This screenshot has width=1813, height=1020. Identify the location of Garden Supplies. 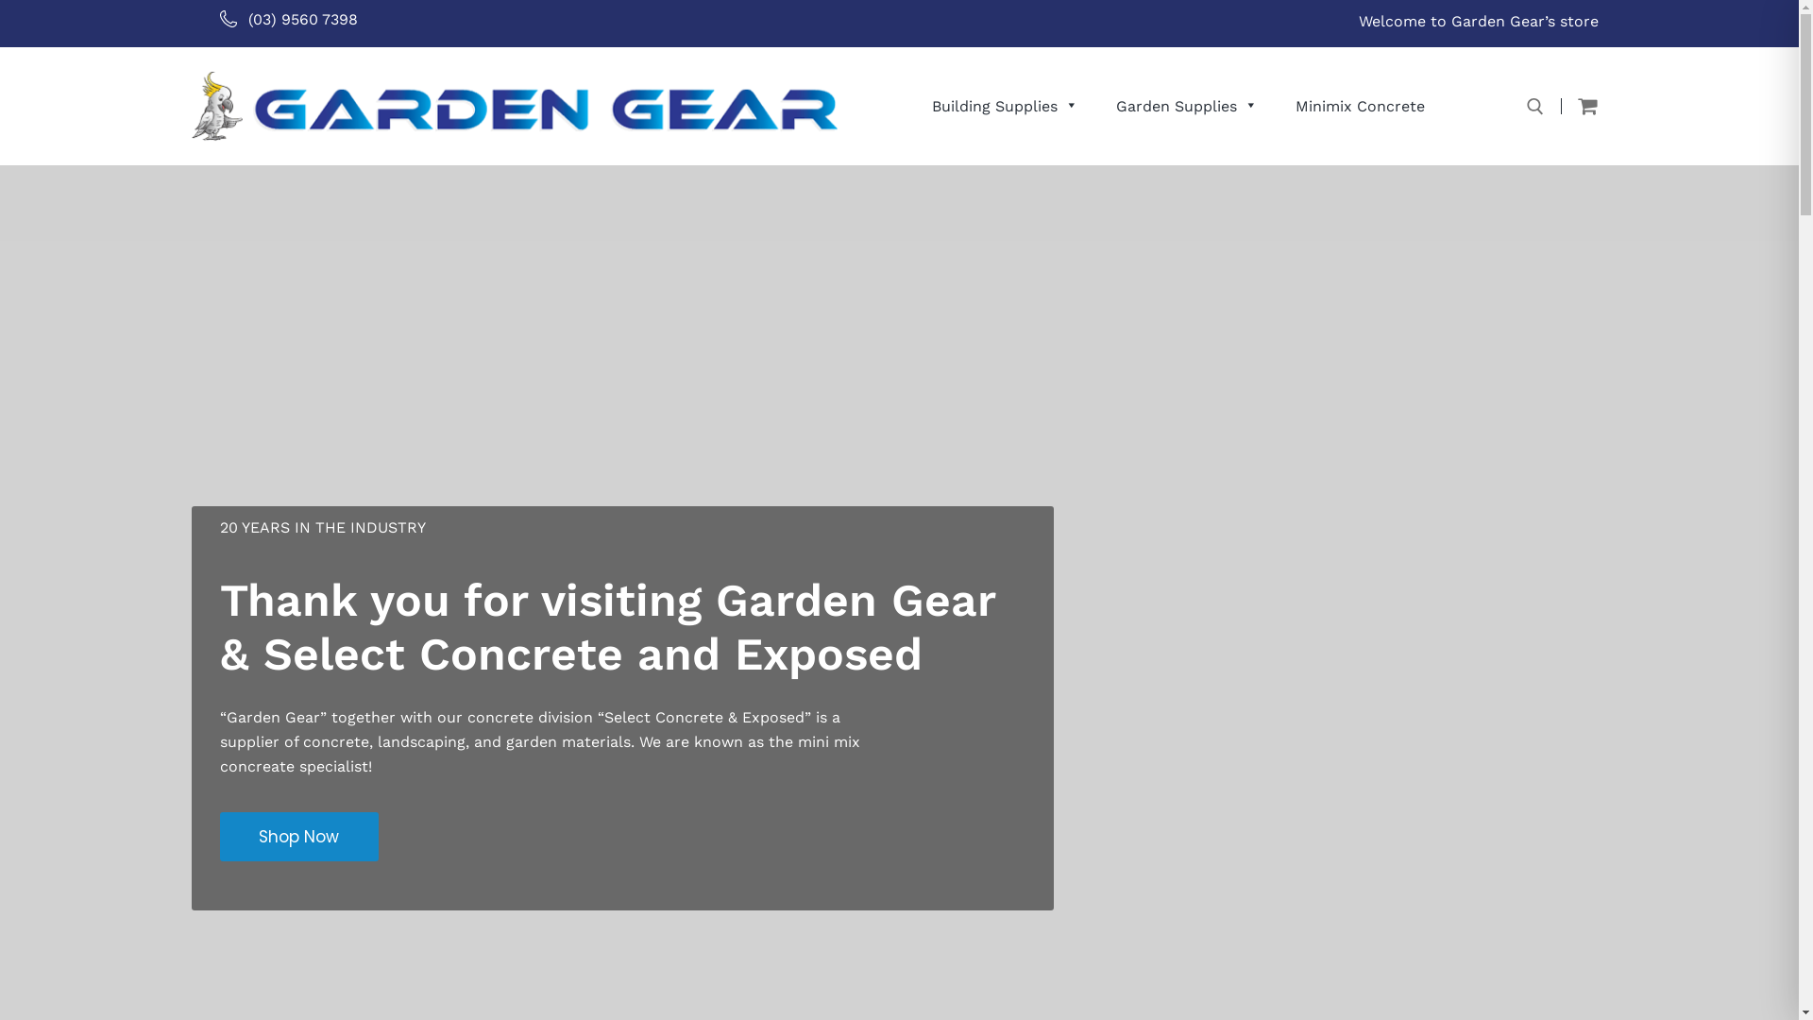
(1187, 106).